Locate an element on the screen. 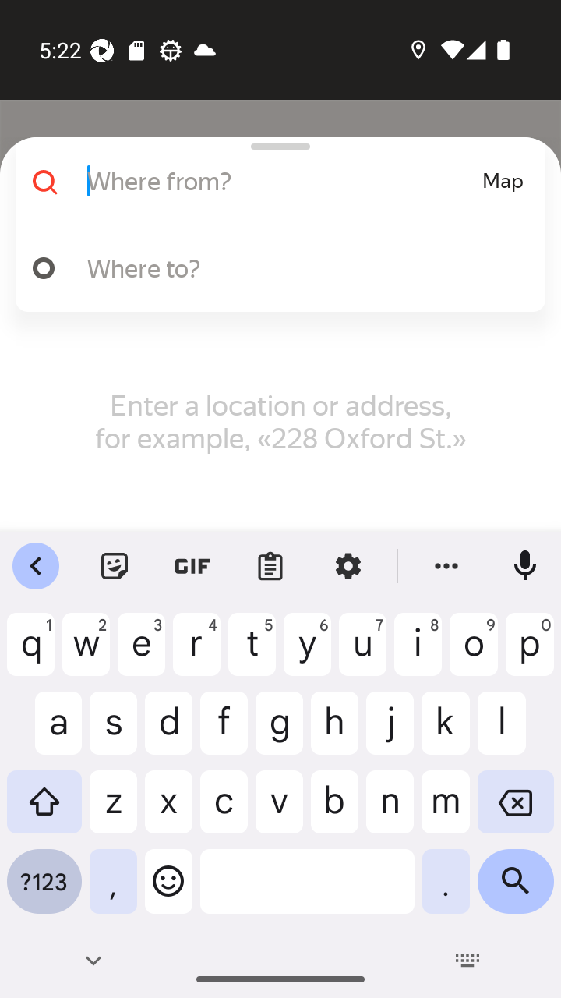 This screenshot has width=561, height=998. Where to? is located at coordinates (304, 267).